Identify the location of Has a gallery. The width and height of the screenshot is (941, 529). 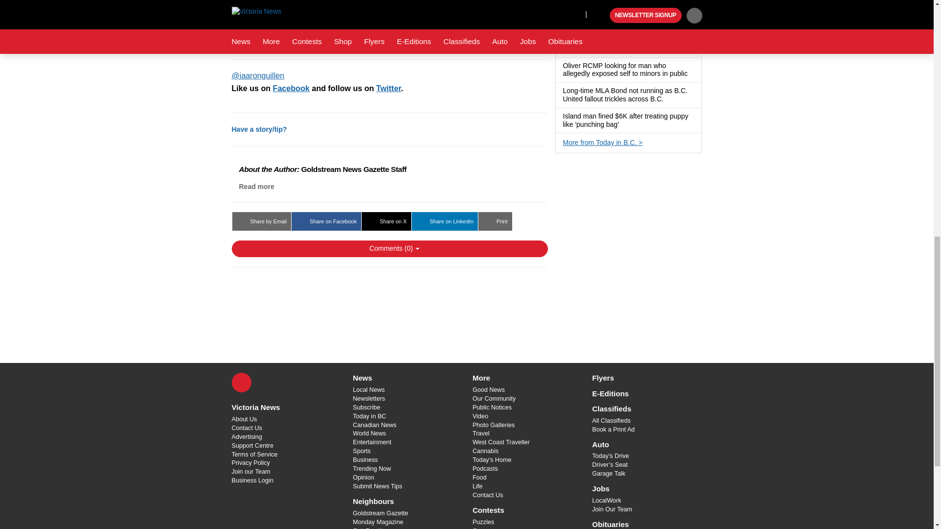
(626, 24).